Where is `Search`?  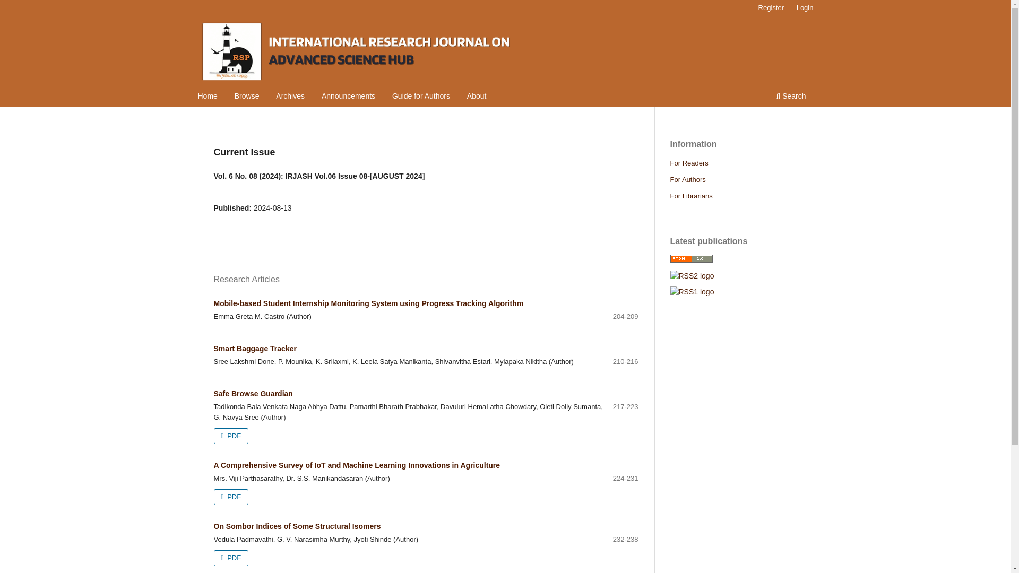
Search is located at coordinates (791, 97).